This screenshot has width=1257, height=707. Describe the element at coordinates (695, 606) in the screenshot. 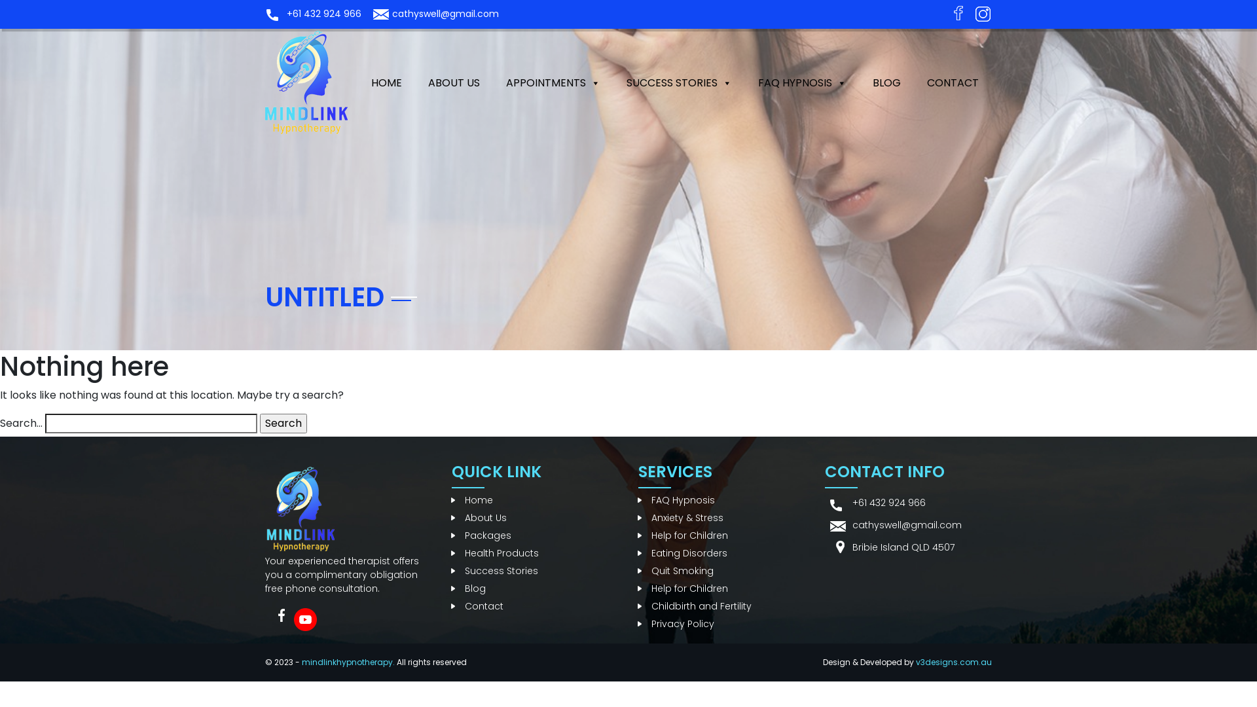

I see `Childbirth and Fertility` at that location.